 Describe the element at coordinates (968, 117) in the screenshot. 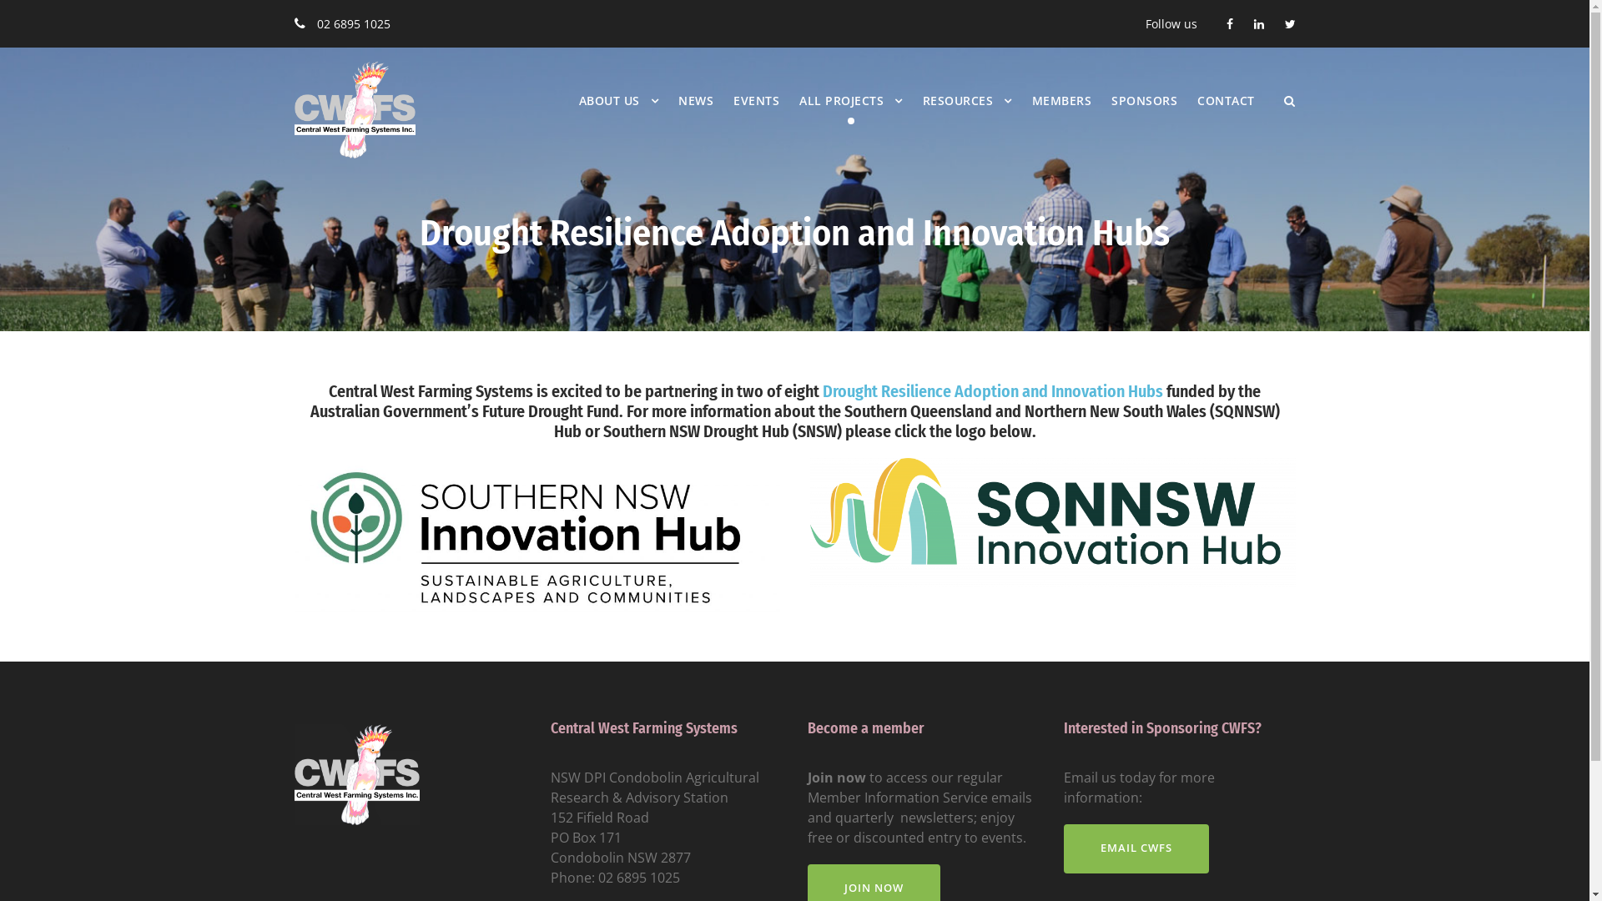

I see `RESOURCES` at that location.